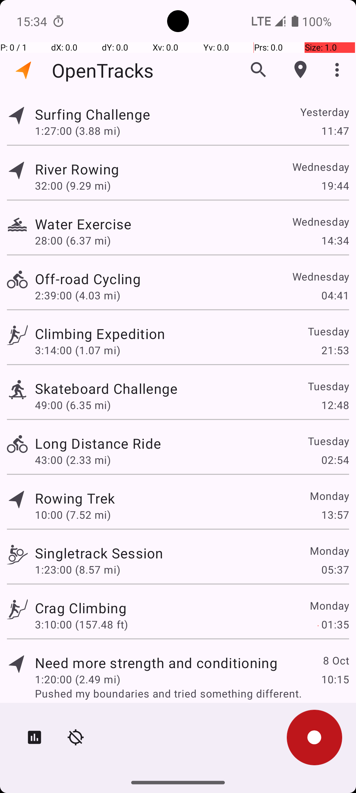  I want to click on 1:27:00 (3.88 mi), so click(78, 131).